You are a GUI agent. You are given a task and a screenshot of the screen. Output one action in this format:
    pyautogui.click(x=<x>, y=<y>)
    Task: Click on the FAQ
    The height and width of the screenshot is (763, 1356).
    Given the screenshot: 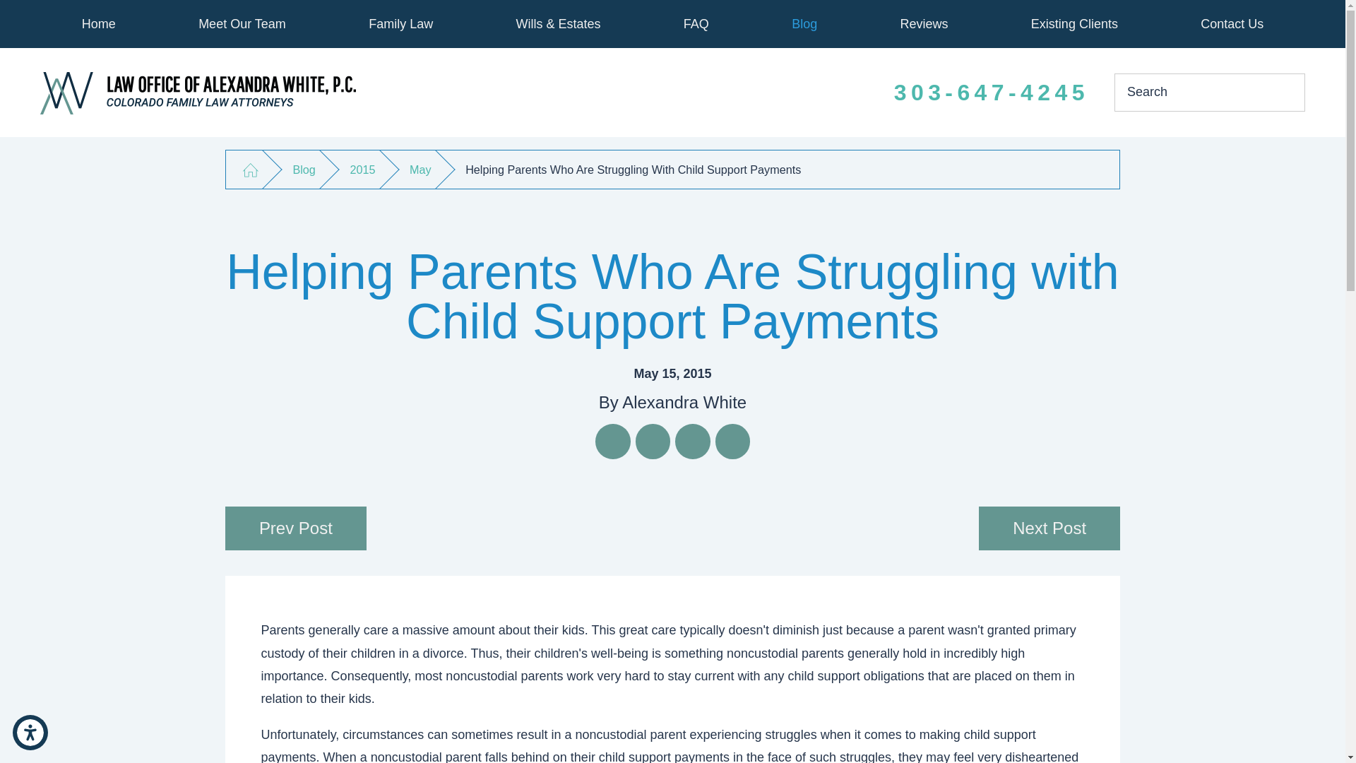 What is the action you would take?
    pyautogui.click(x=695, y=24)
    